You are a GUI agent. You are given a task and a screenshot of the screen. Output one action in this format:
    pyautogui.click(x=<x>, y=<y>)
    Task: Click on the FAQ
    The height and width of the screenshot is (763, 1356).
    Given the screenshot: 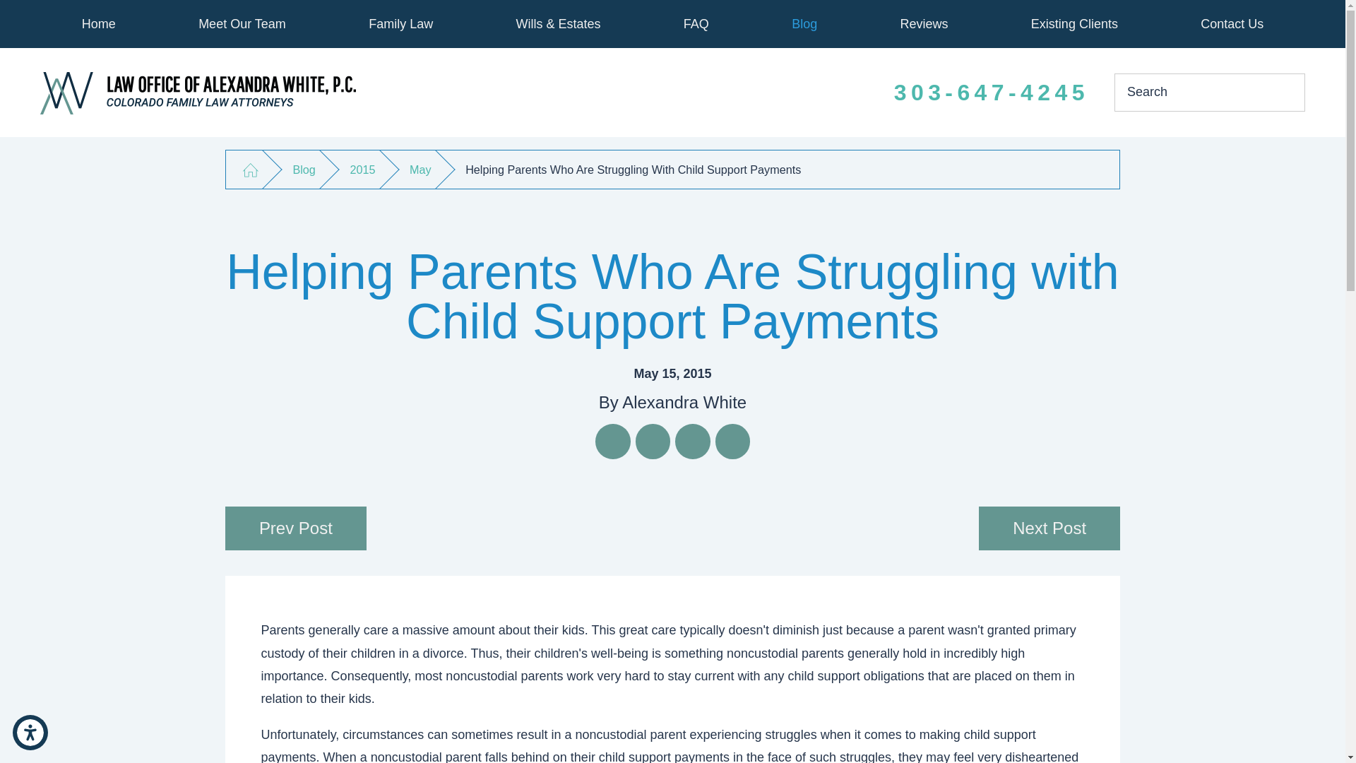 What is the action you would take?
    pyautogui.click(x=695, y=24)
    